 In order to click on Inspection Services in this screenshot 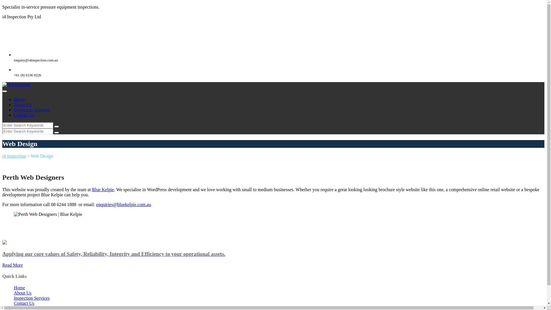, I will do `click(32, 298)`.